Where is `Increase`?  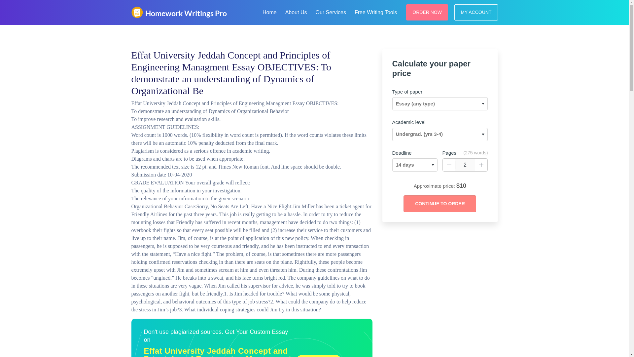
Increase is located at coordinates (481, 165).